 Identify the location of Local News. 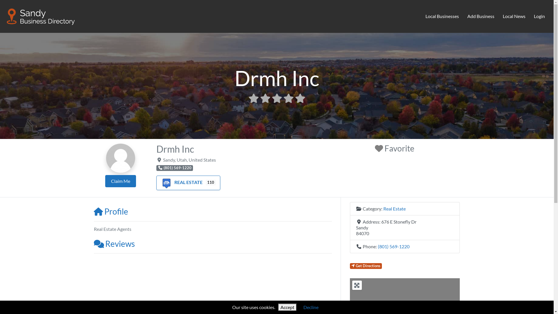
(514, 17).